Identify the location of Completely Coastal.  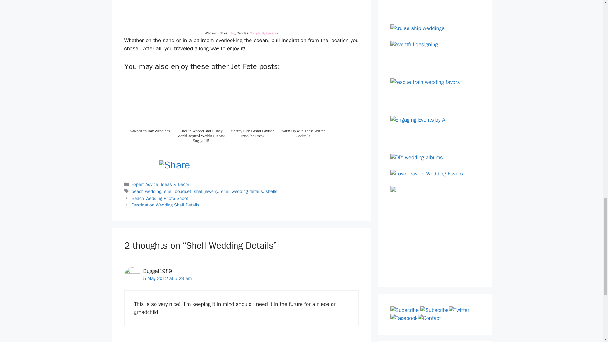
(263, 33).